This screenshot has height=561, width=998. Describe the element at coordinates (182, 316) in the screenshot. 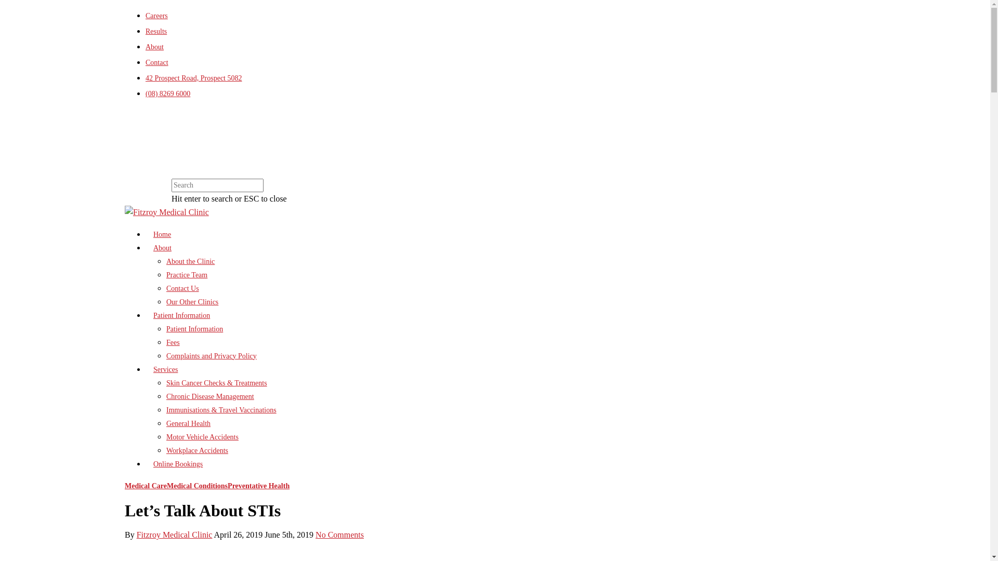

I see `Patient Information` at that location.